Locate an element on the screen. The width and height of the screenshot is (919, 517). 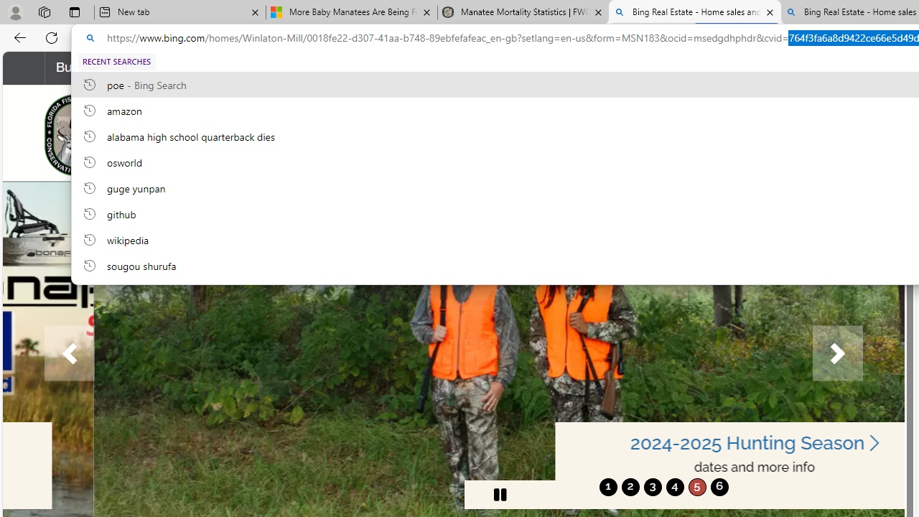
Buy and Apply is located at coordinates (105, 67).